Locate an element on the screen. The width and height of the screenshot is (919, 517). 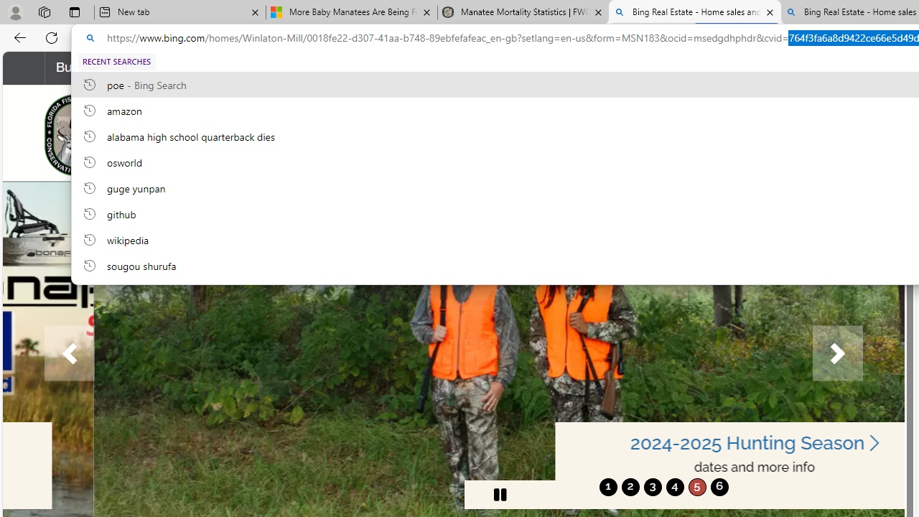
Buy and Apply is located at coordinates (105, 67).